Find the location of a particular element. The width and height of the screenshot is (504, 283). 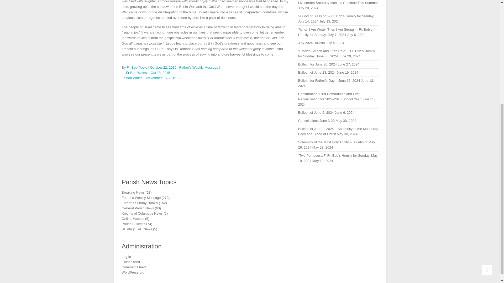

October 22, 2015 is located at coordinates (163, 67).